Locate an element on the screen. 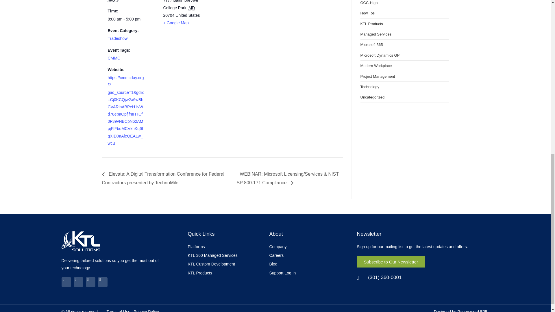  2024-05-06 is located at coordinates (113, 1).